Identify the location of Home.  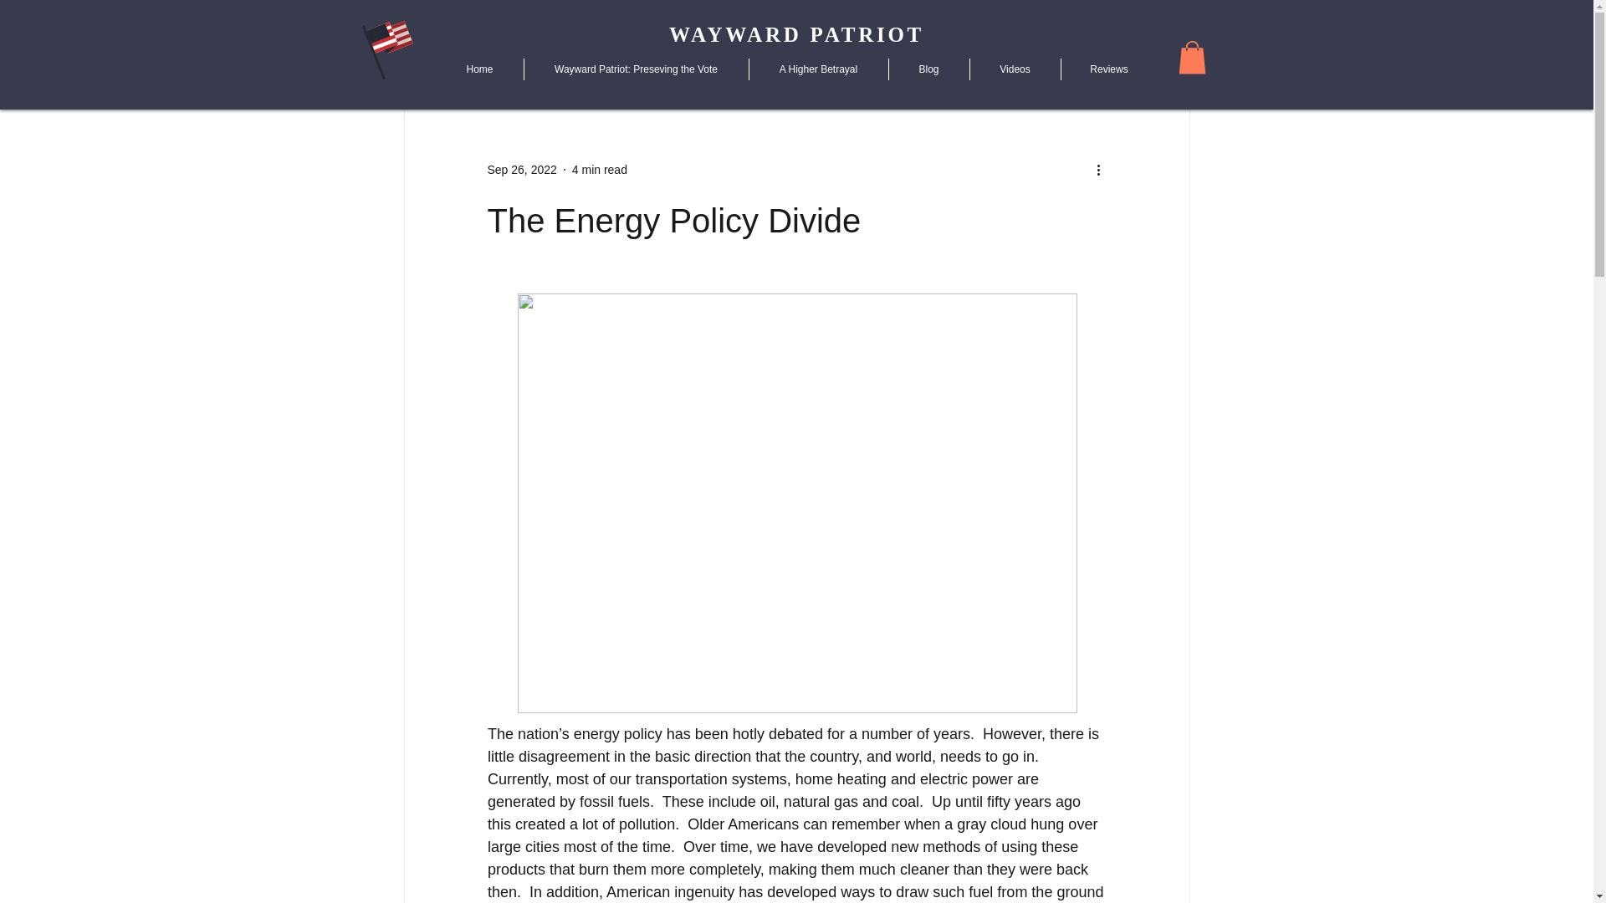
(480, 69).